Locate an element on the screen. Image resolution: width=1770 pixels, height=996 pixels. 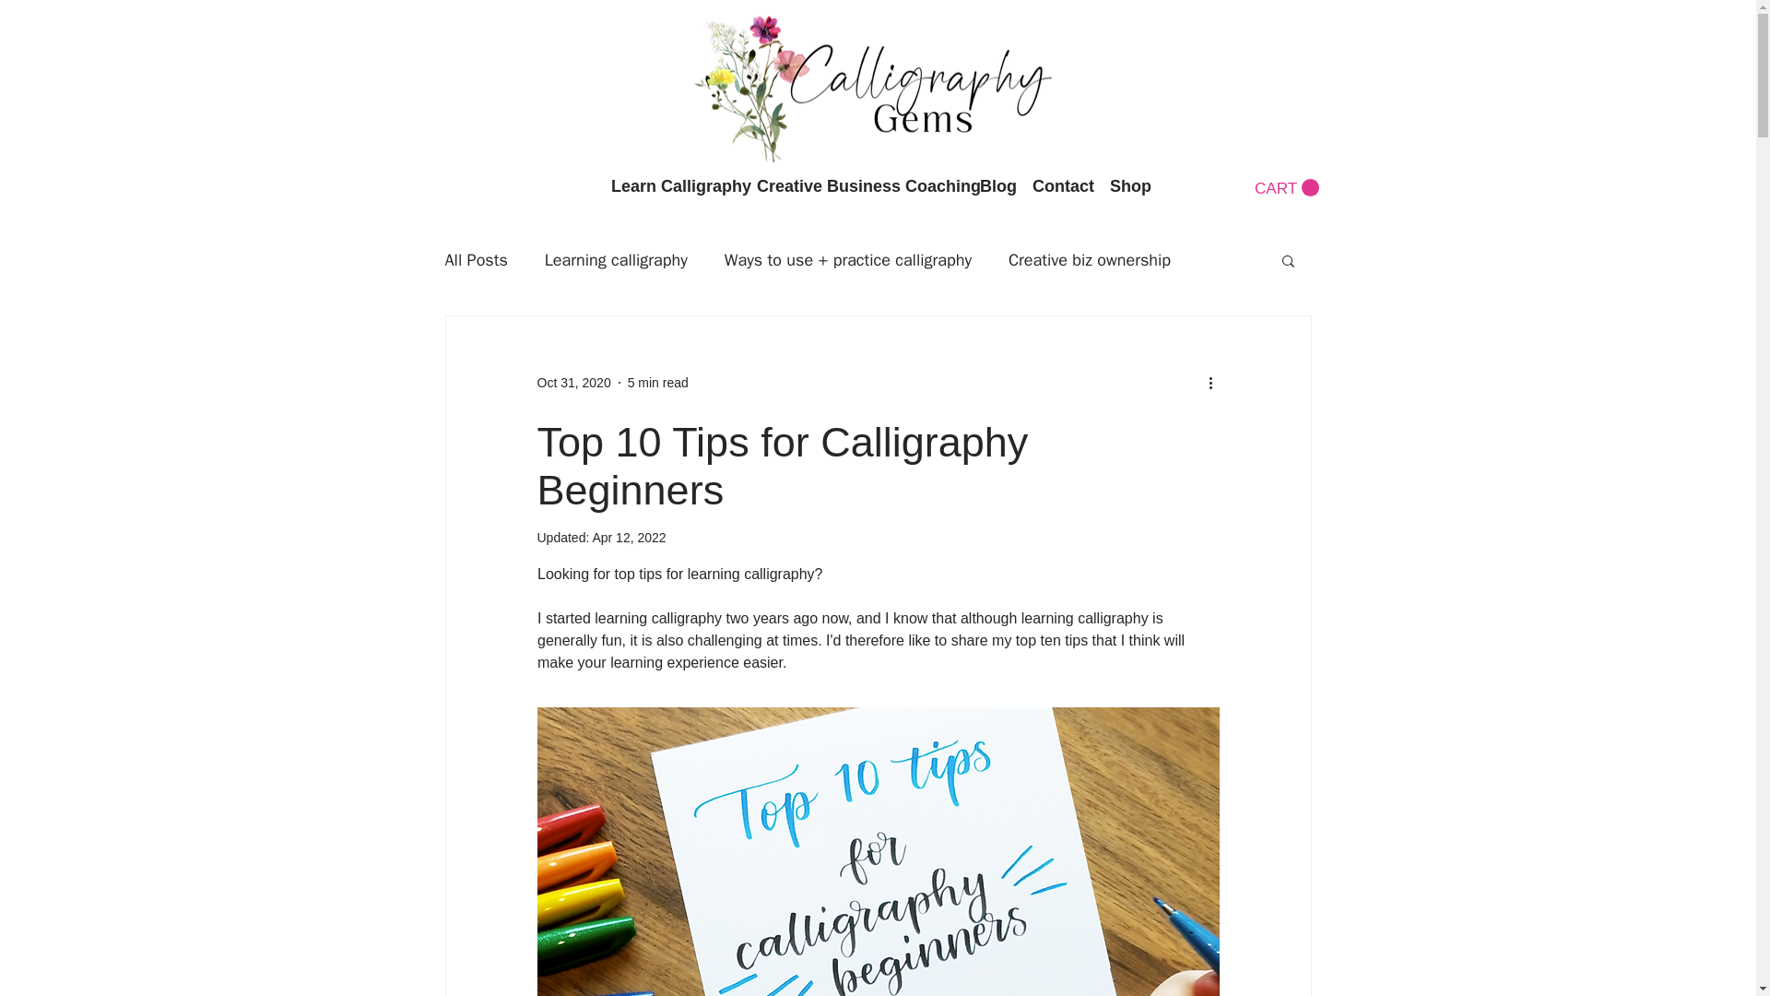
Oct 31, 2020 is located at coordinates (573, 382).